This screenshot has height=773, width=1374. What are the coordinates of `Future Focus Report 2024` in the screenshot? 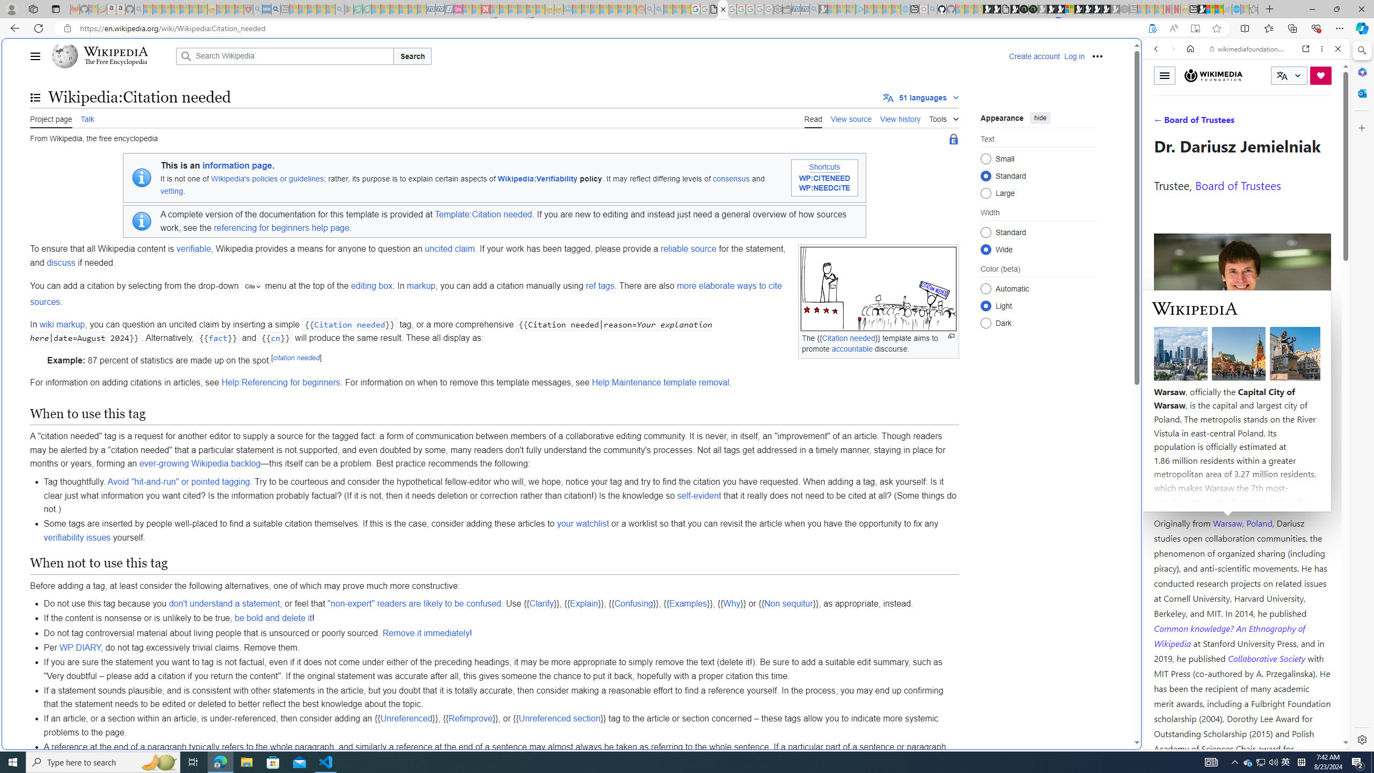 It's located at (1033, 9).